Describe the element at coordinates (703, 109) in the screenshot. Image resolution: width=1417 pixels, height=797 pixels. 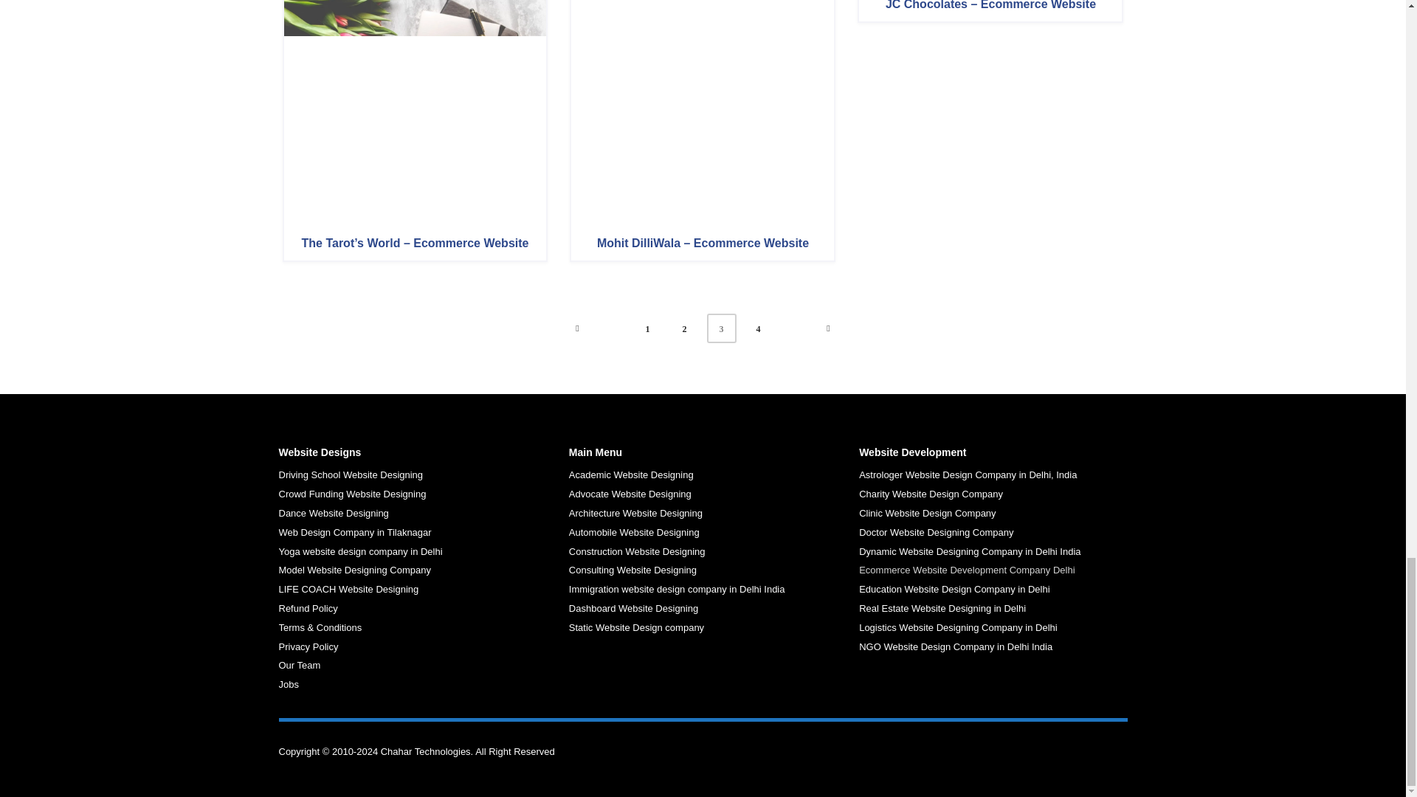
I see `"Mohit` at that location.